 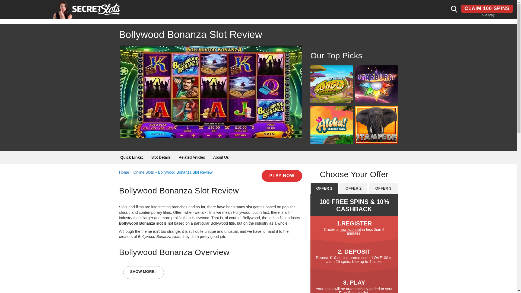 What do you see at coordinates (221, 157) in the screenshot?
I see `About Us` at bounding box center [221, 157].